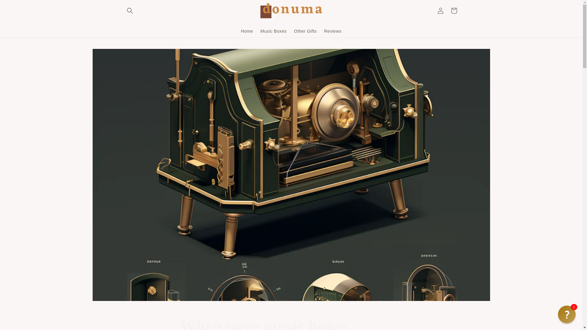  Describe the element at coordinates (247, 31) in the screenshot. I see `Home` at that location.